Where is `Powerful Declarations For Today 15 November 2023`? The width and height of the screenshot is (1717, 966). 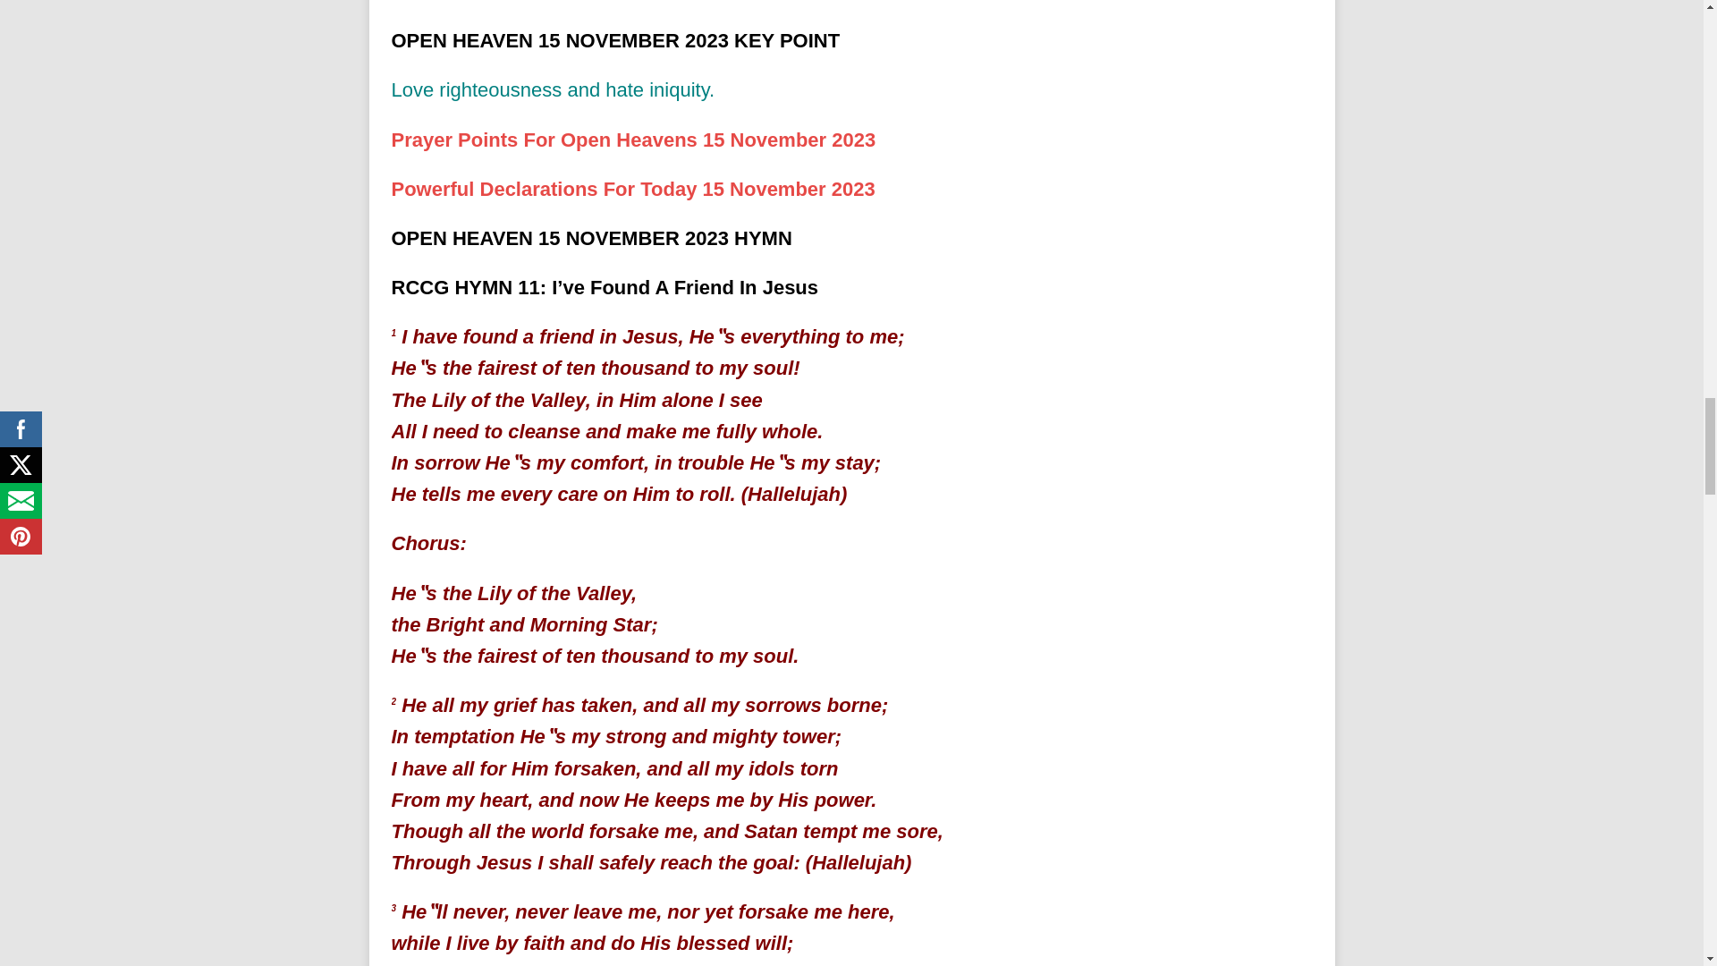 Powerful Declarations For Today 15 November 2023 is located at coordinates (633, 188).